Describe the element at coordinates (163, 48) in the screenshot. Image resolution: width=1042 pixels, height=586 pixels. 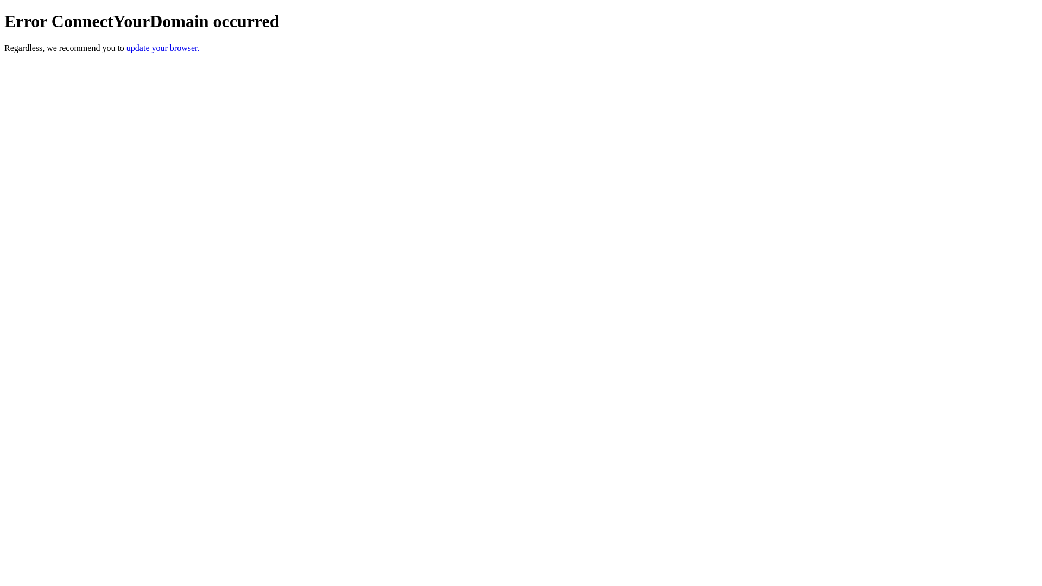
I see `update your browser.` at that location.